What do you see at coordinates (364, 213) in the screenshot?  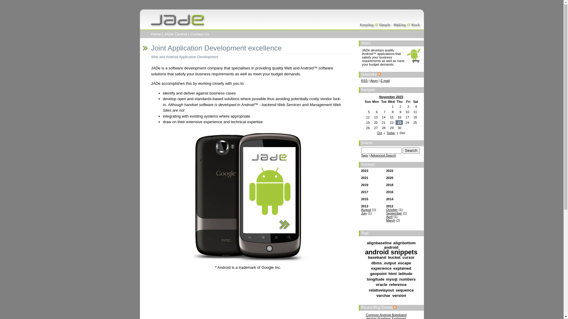 I see `July` at bounding box center [364, 213].